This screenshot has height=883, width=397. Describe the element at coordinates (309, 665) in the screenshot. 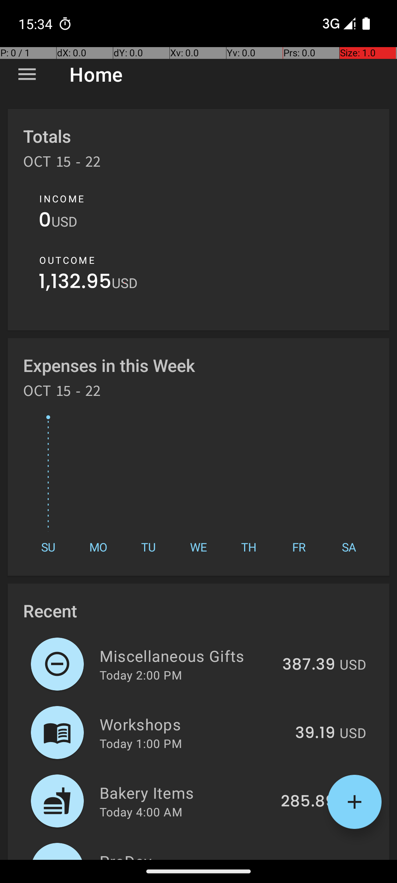

I see `387.39` at that location.